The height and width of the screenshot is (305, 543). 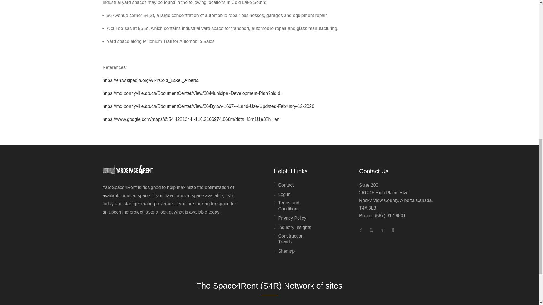 What do you see at coordinates (290, 219) in the screenshot?
I see `Privacy Policy` at bounding box center [290, 219].